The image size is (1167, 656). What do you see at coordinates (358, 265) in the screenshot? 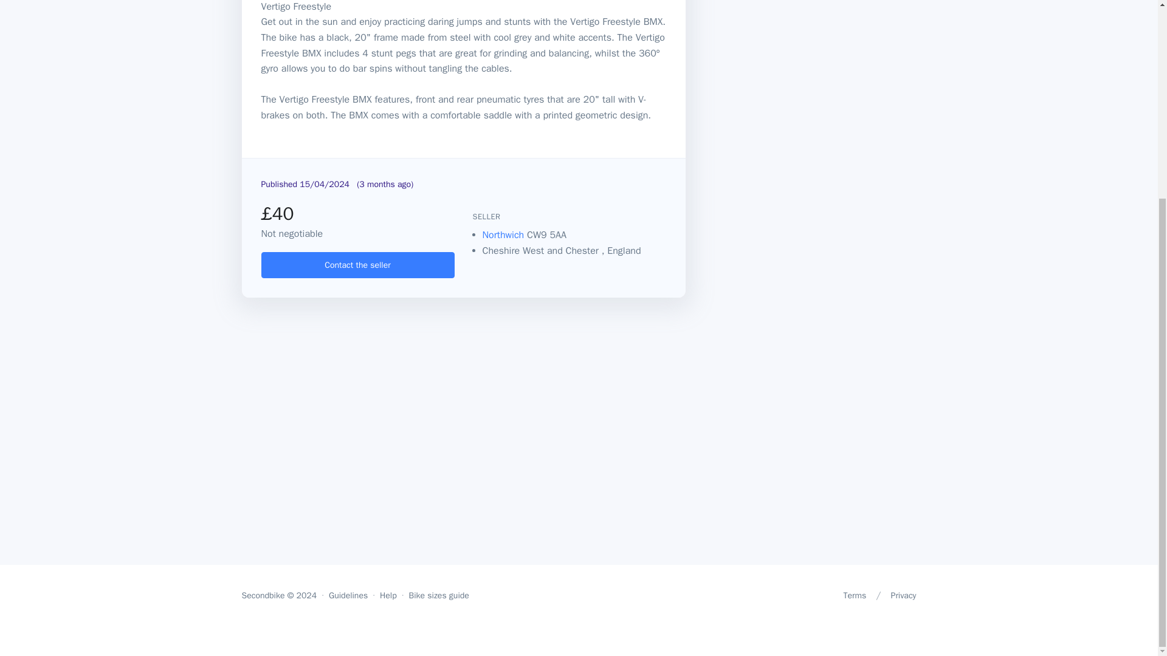
I see `Create an account` at bounding box center [358, 265].